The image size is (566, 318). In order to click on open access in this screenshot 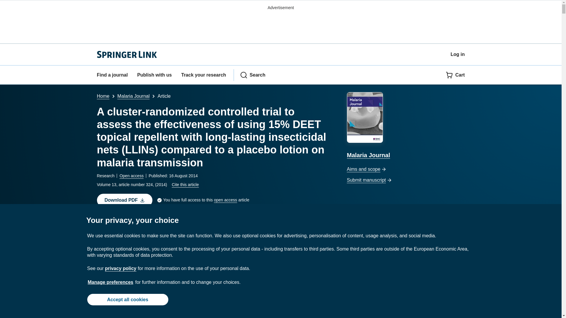, I will do `click(225, 200)`.